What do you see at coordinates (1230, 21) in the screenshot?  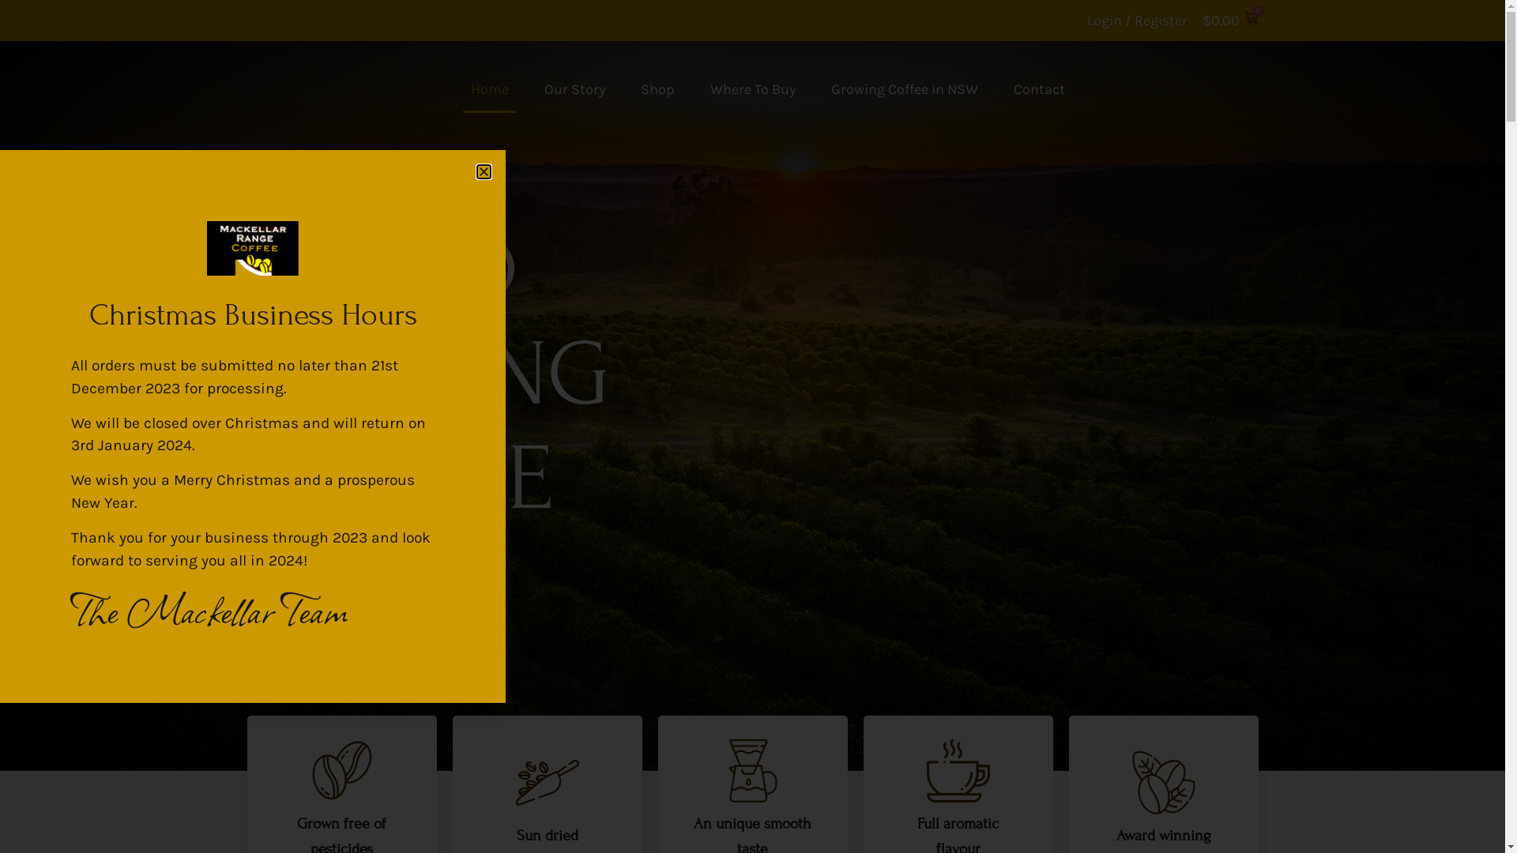 I see `$0.00
0` at bounding box center [1230, 21].